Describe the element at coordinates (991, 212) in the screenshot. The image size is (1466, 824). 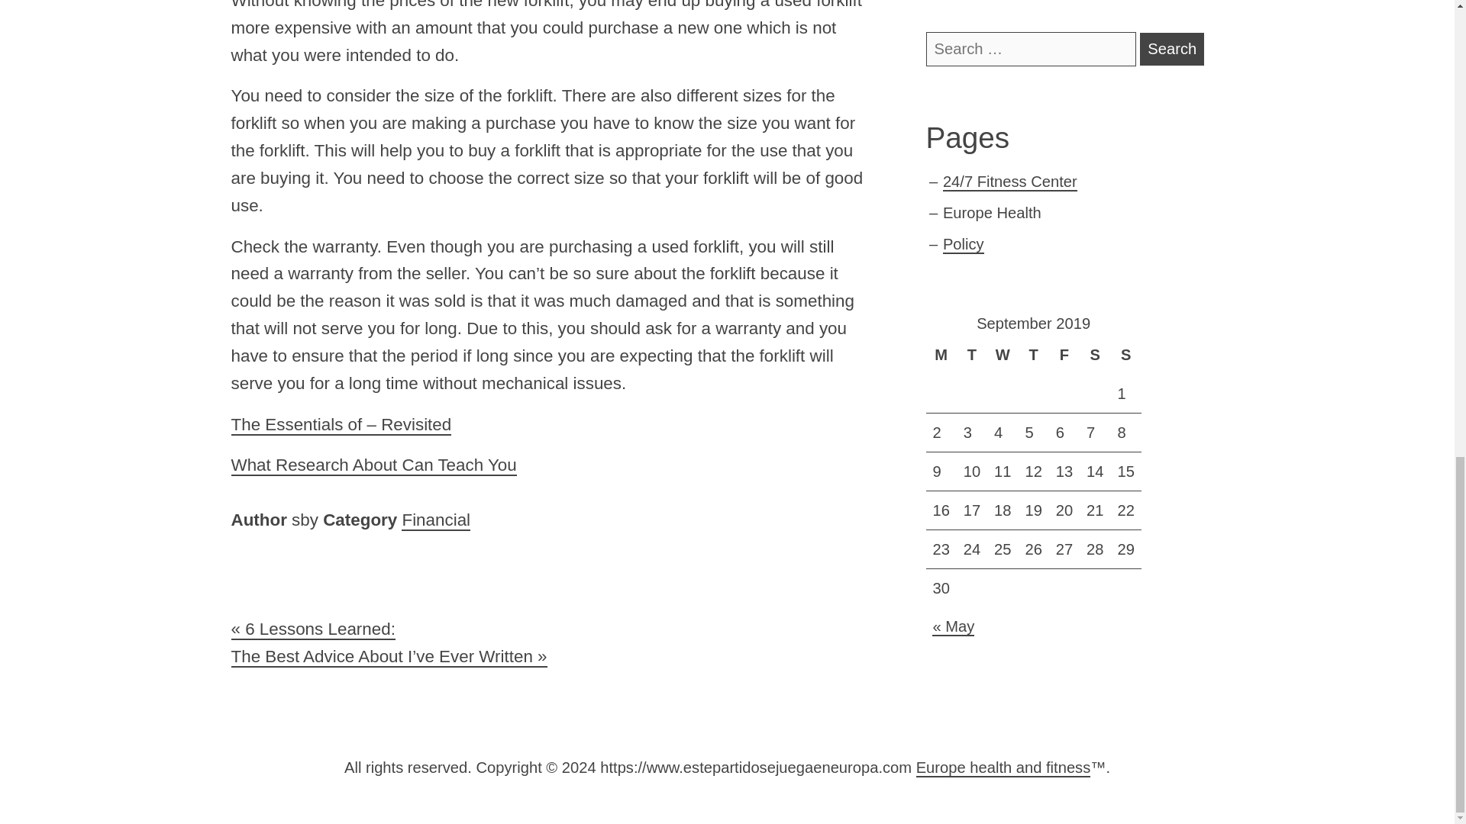
I see `Europe Health` at that location.